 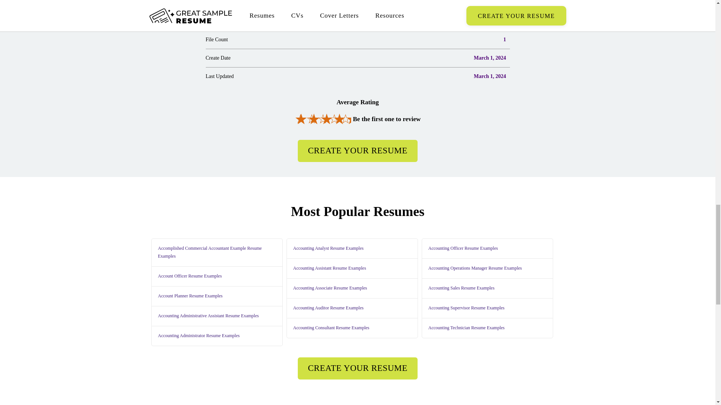 What do you see at coordinates (198, 336) in the screenshot?
I see `Accounting Administrator Resume` at bounding box center [198, 336].